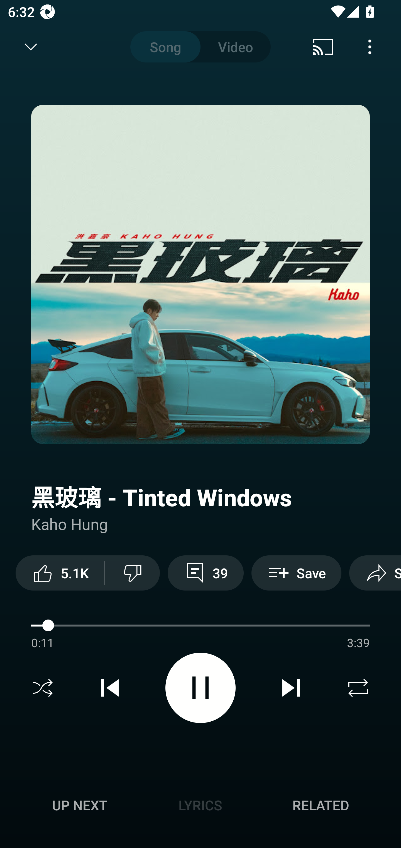  What do you see at coordinates (291, 688) in the screenshot?
I see `Next track` at bounding box center [291, 688].